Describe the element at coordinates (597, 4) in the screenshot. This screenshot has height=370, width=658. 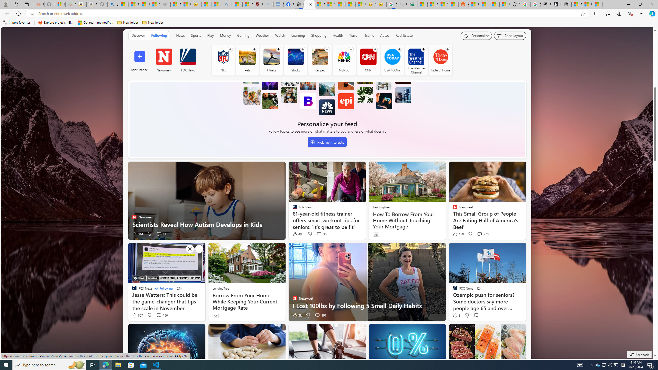
I see `These 3 Stocks Pay You More Than 5% to Own Them` at that location.